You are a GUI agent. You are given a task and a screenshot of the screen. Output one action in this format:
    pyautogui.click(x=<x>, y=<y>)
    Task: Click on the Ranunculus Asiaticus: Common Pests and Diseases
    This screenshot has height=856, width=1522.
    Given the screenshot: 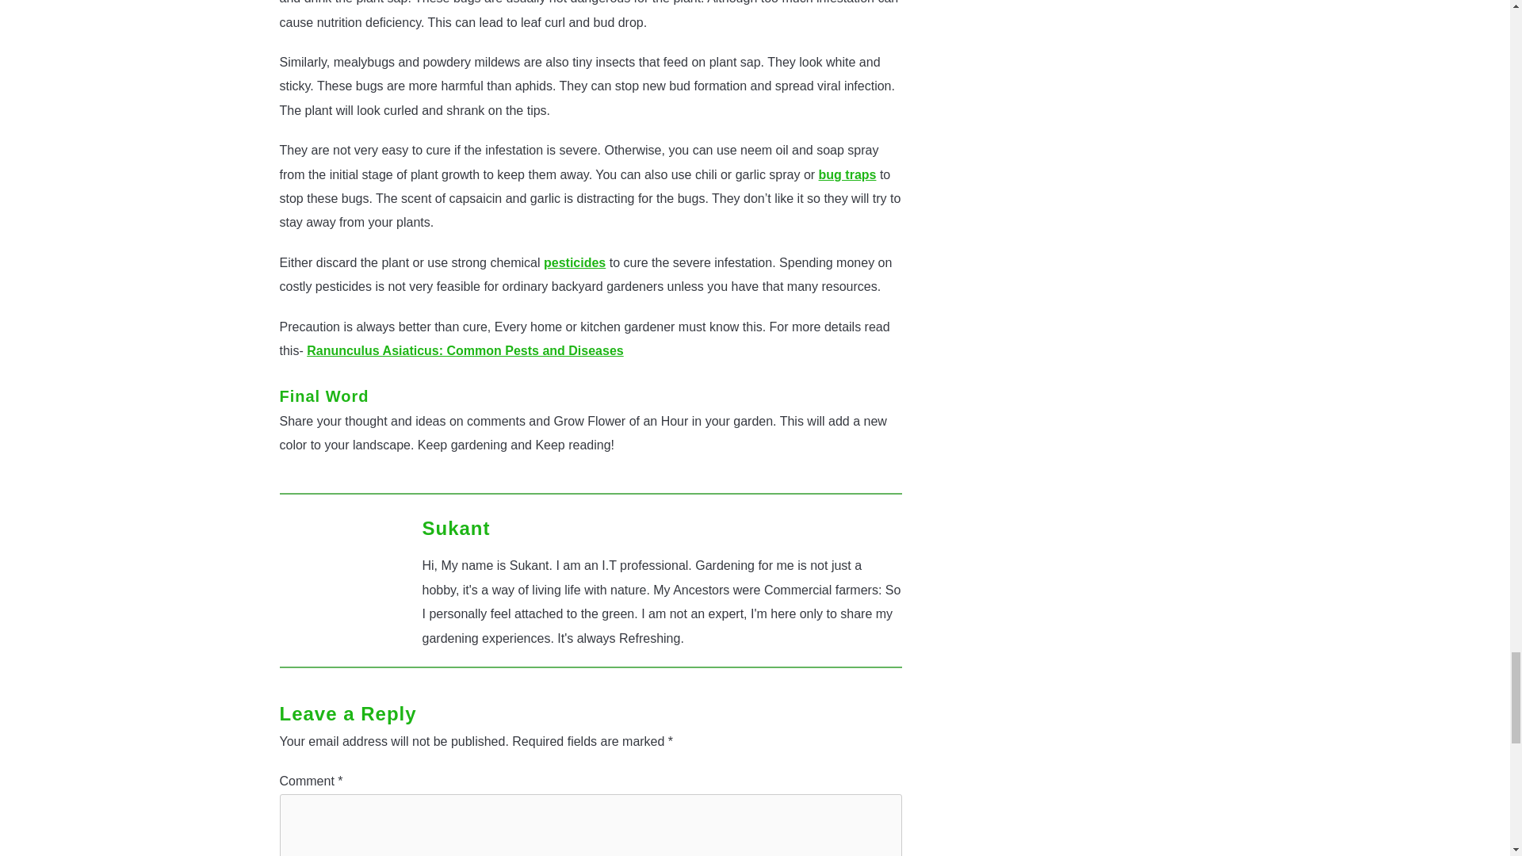 What is the action you would take?
    pyautogui.click(x=465, y=350)
    